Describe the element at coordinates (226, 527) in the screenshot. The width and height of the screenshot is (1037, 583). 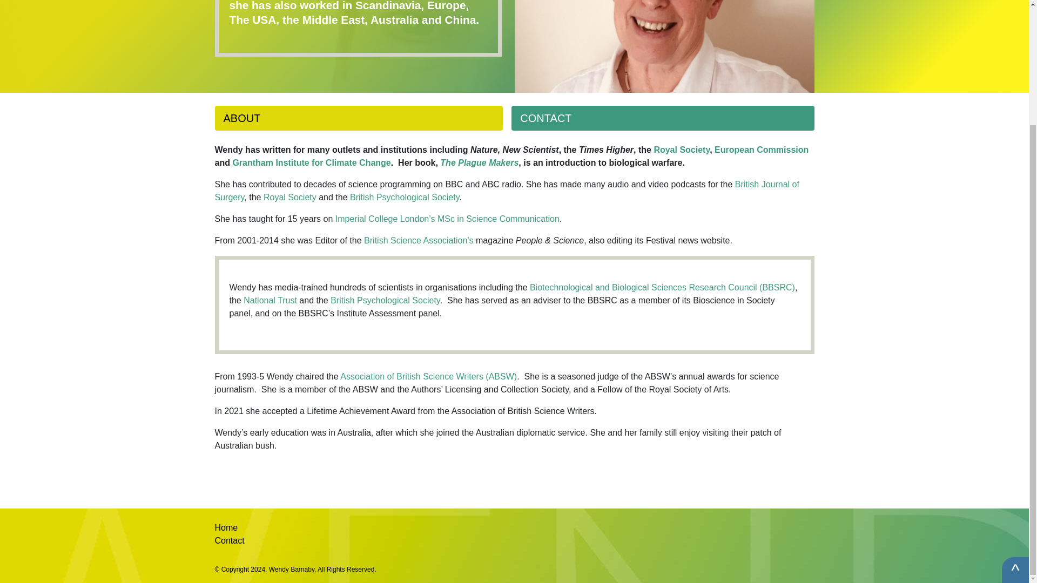
I see `Home` at that location.